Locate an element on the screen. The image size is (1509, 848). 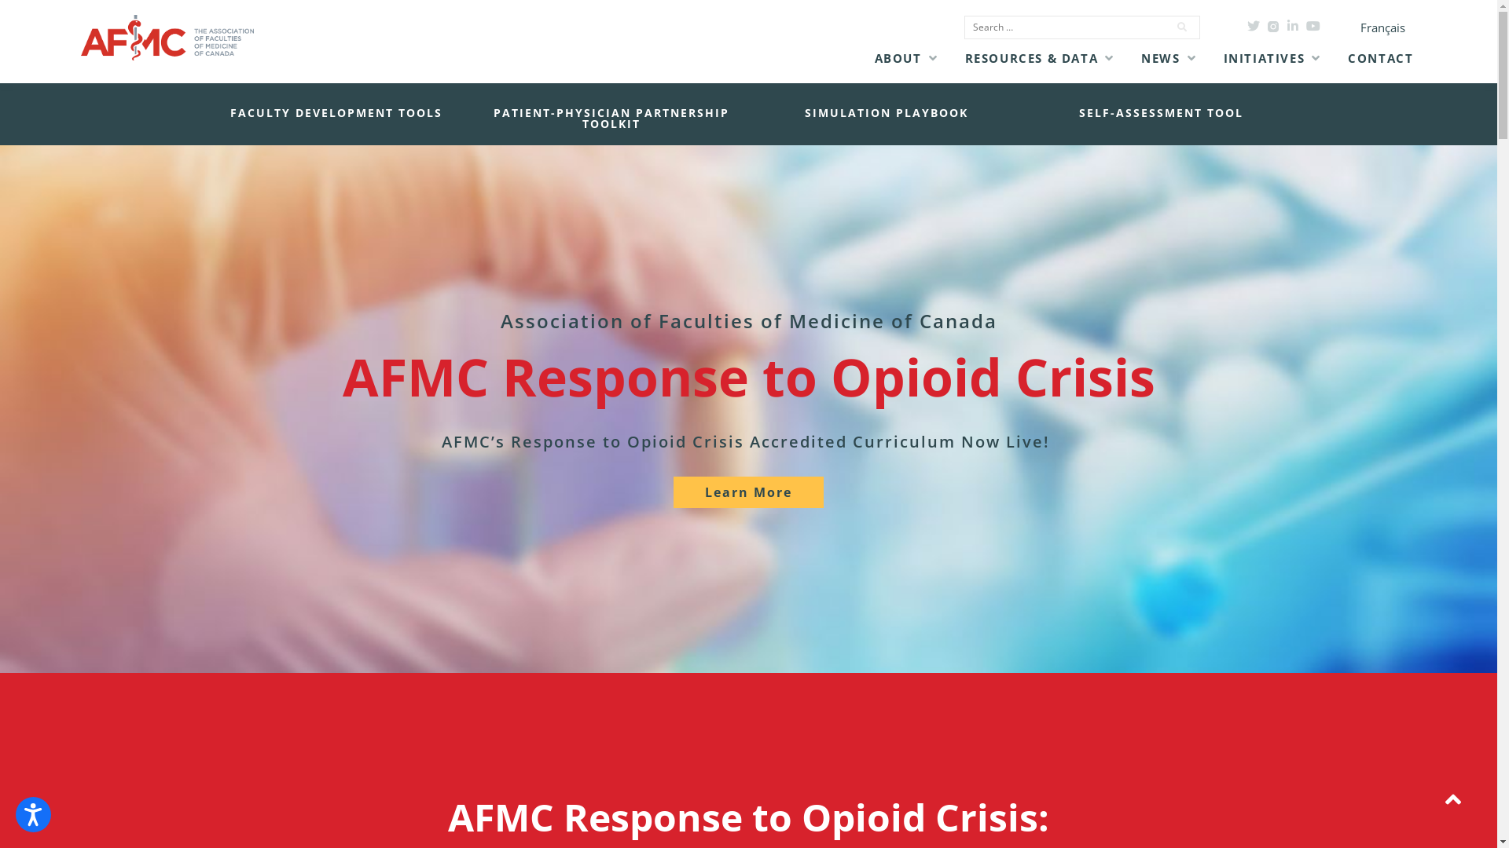
FACULTY DEVELOPMENT TOOLS is located at coordinates (336, 113).